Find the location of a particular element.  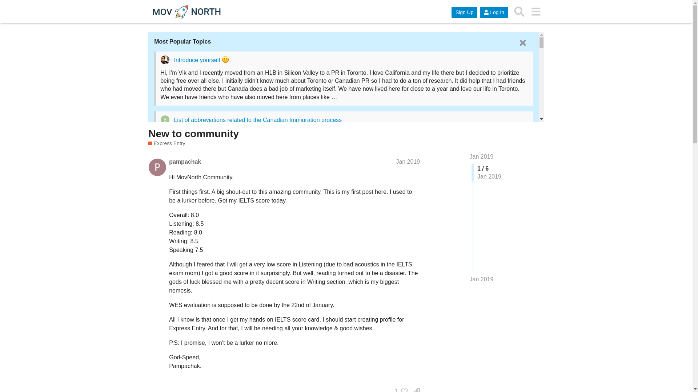

New to community is located at coordinates (193, 134).